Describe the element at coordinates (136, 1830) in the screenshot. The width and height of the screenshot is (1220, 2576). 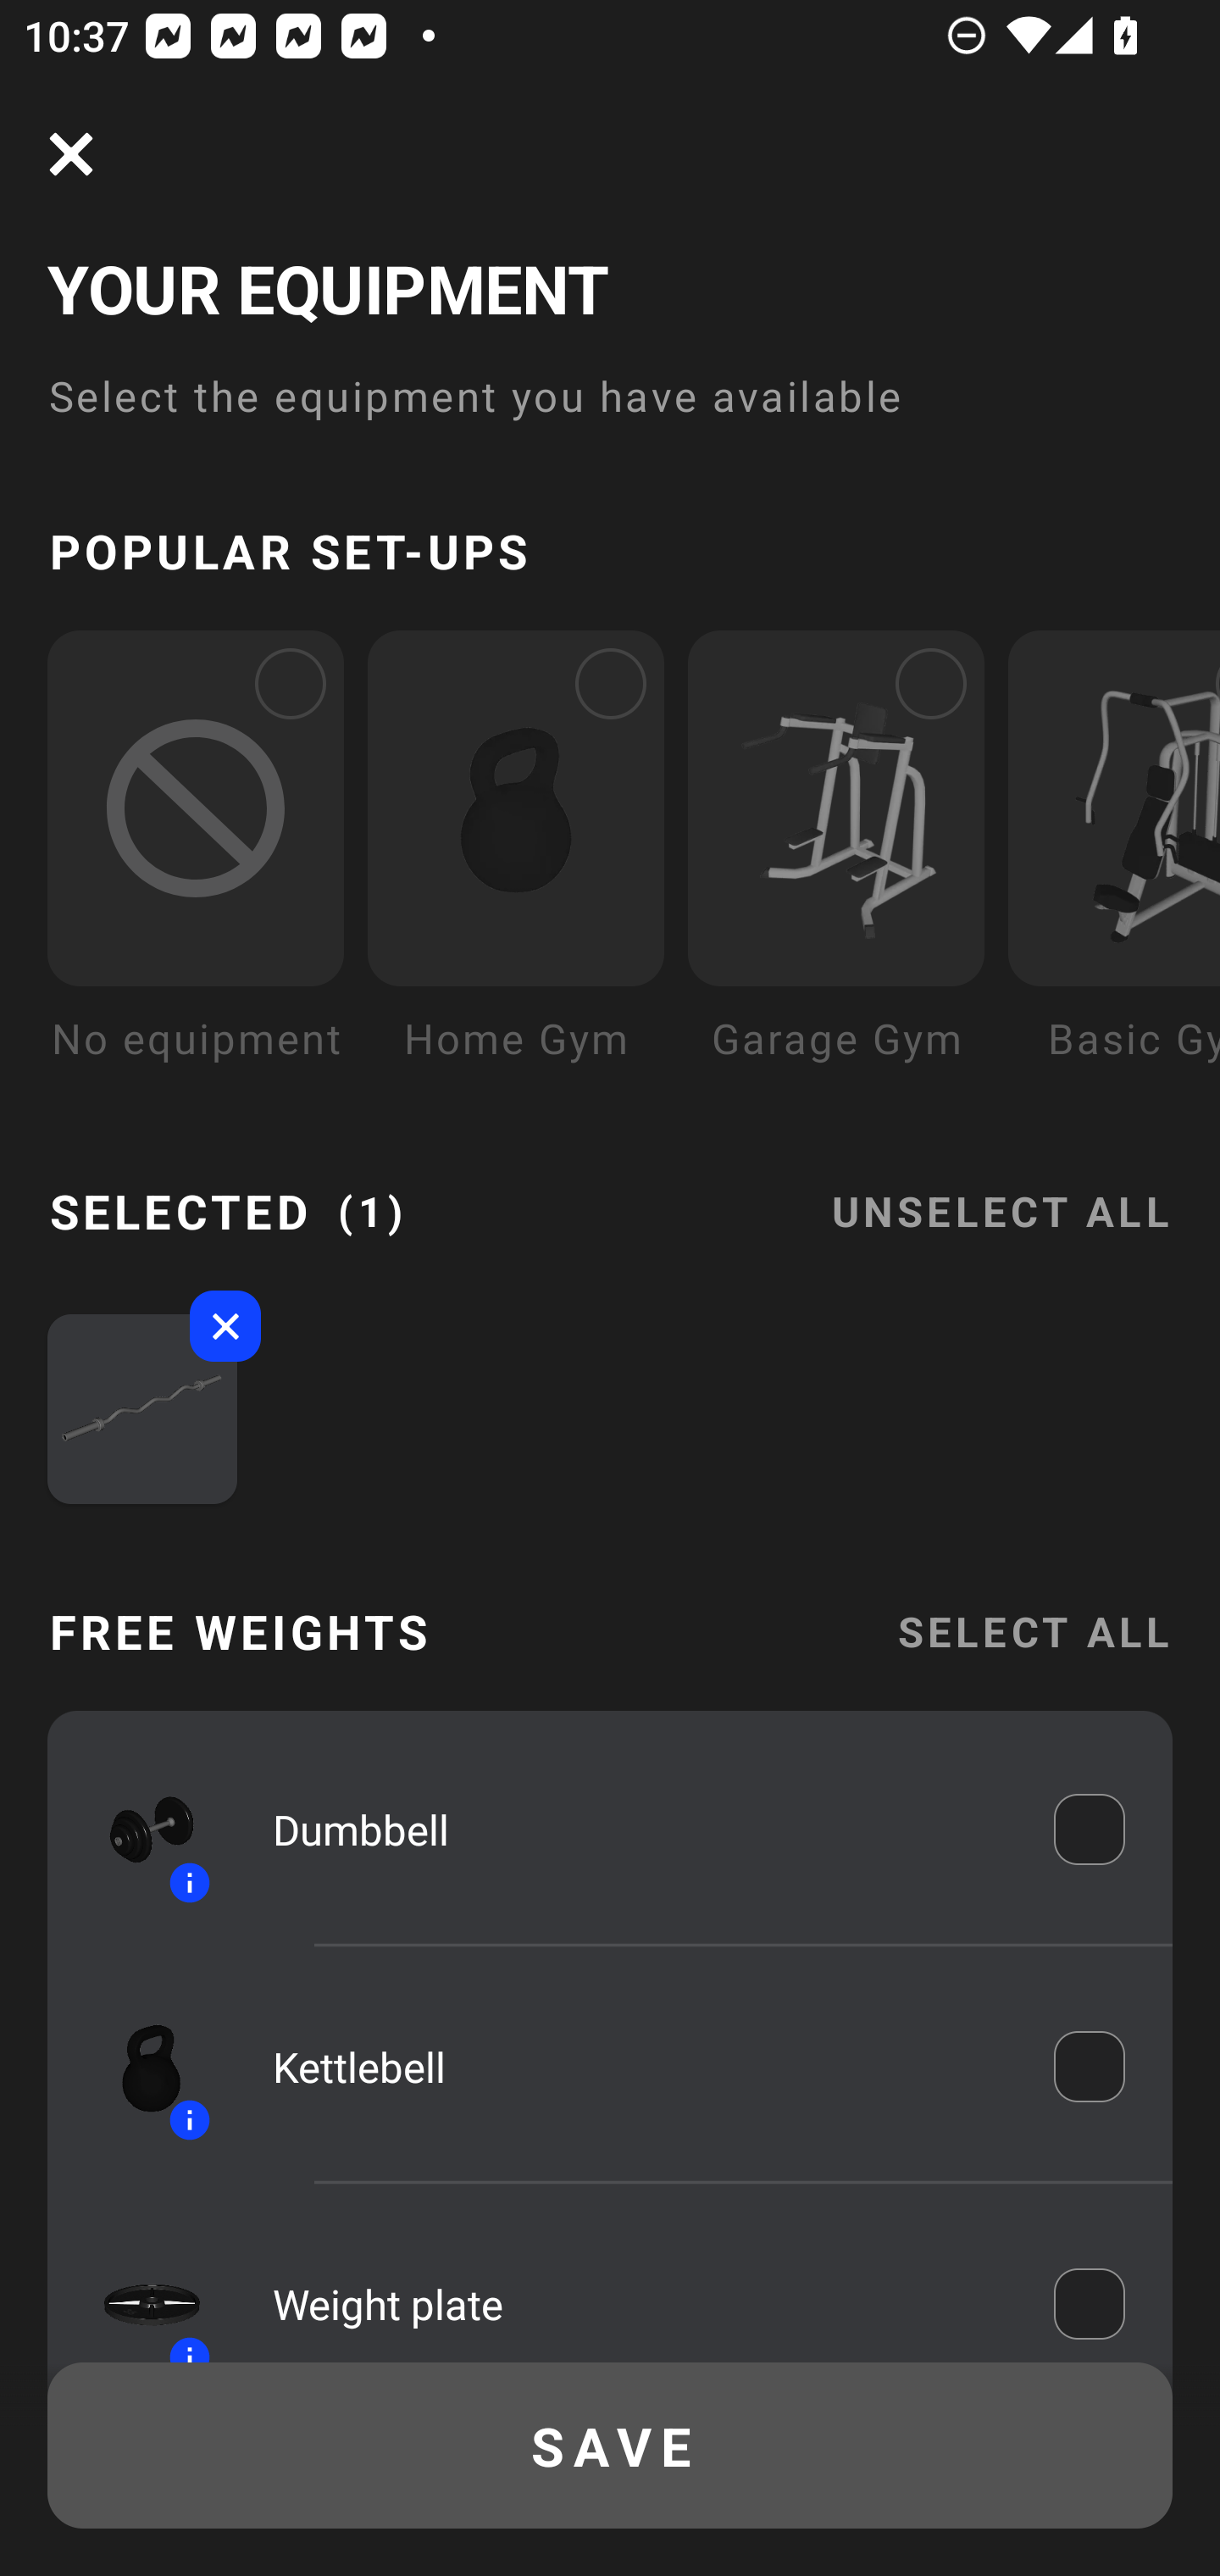
I see `Equipment icon Information icon` at that location.